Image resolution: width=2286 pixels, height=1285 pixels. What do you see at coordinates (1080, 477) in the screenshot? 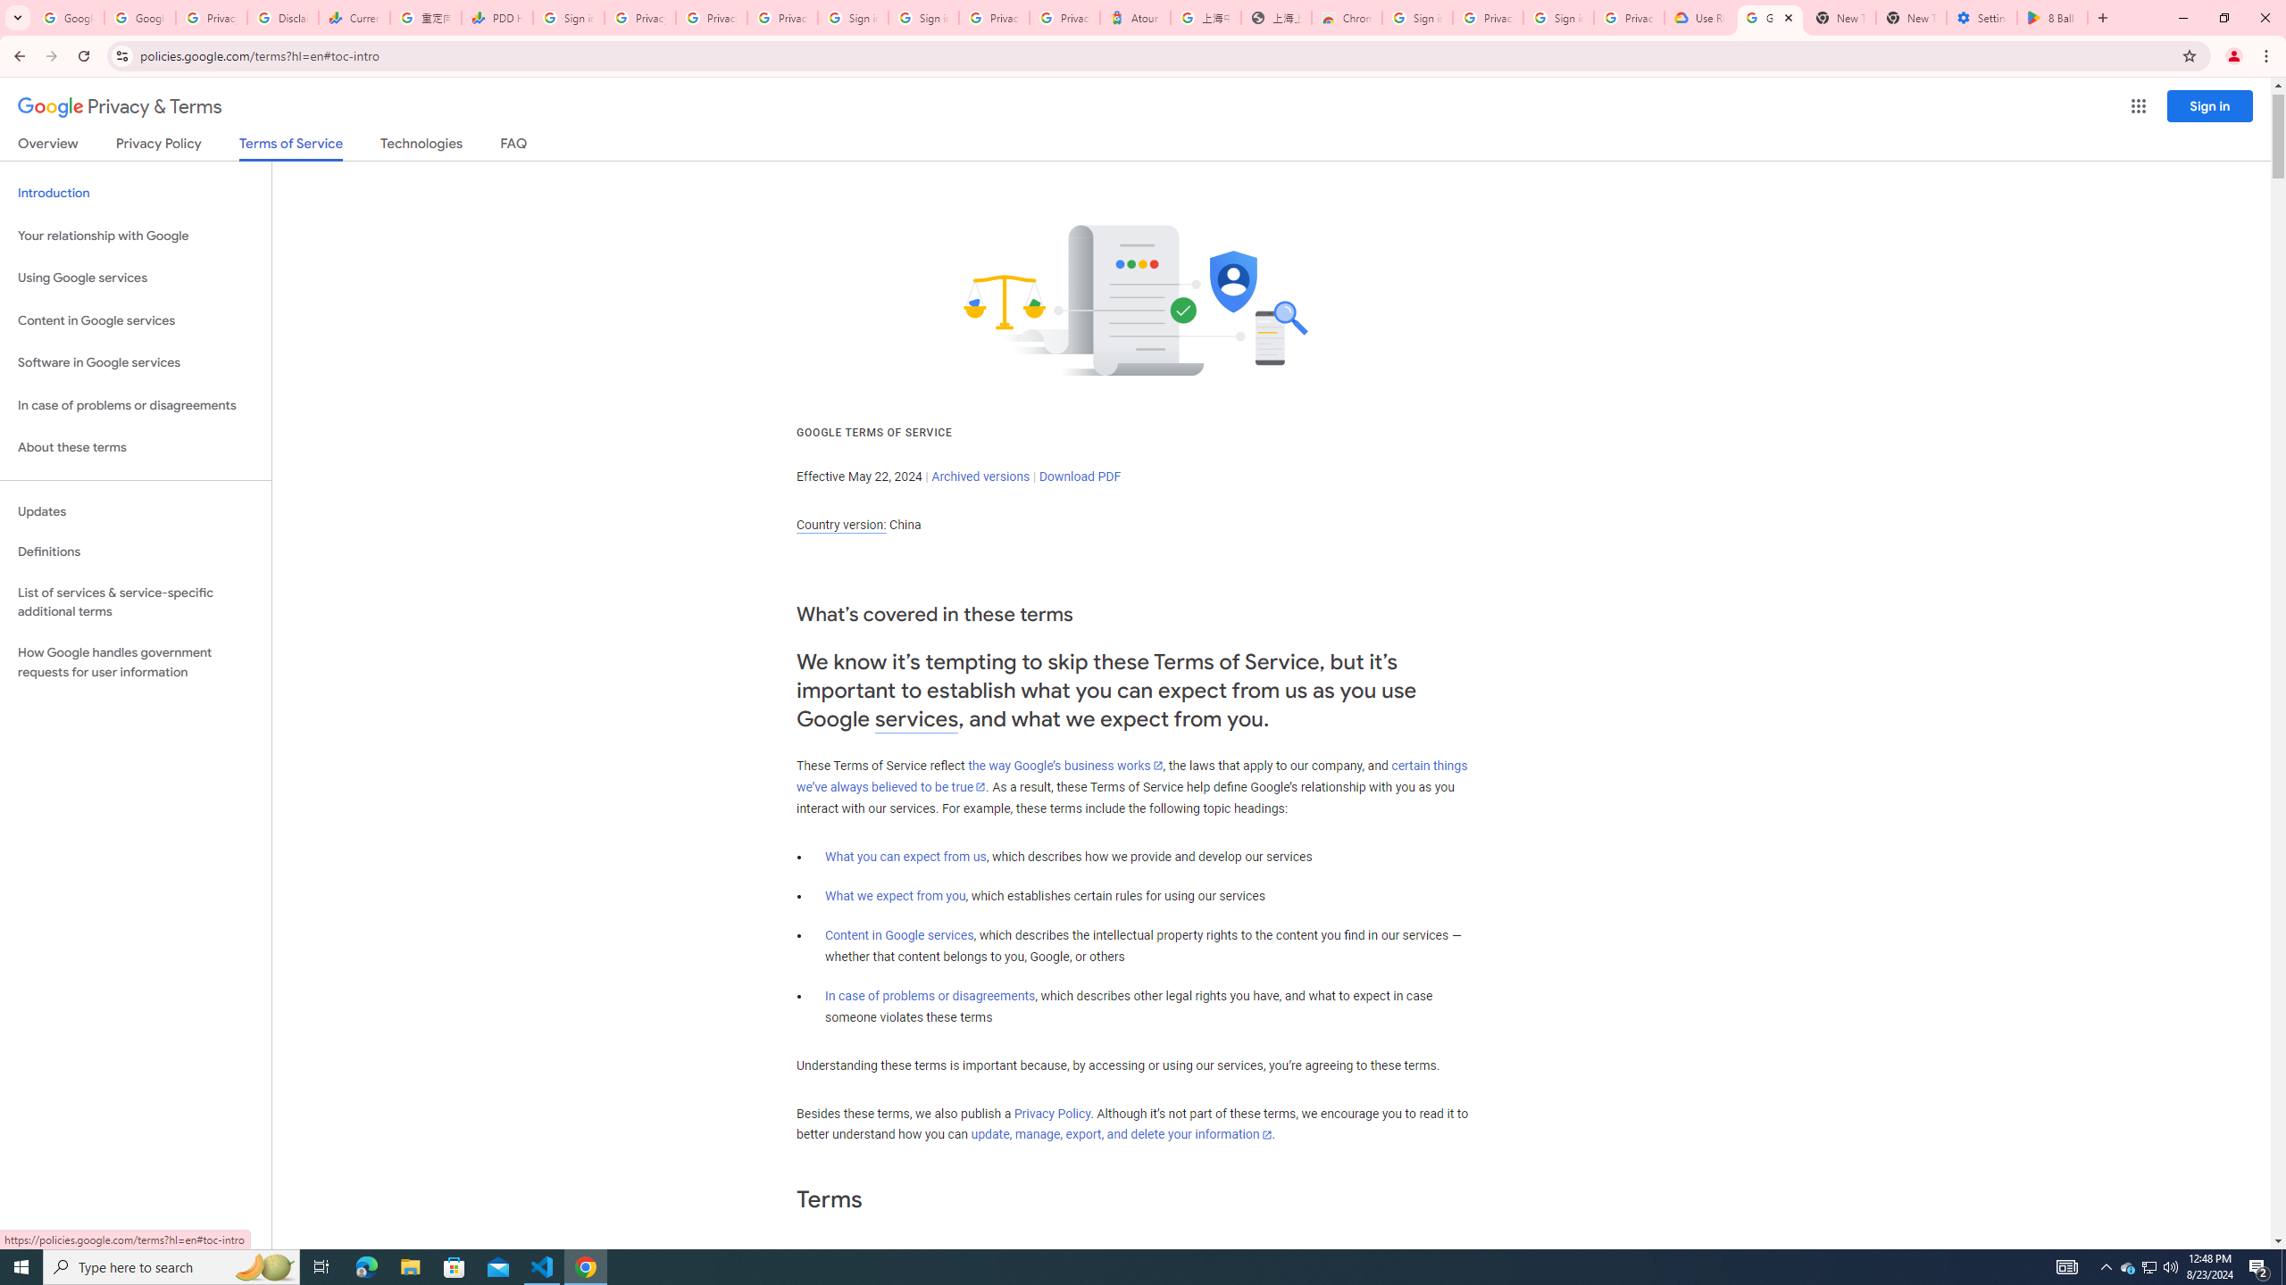
I see `Download PDF` at bounding box center [1080, 477].